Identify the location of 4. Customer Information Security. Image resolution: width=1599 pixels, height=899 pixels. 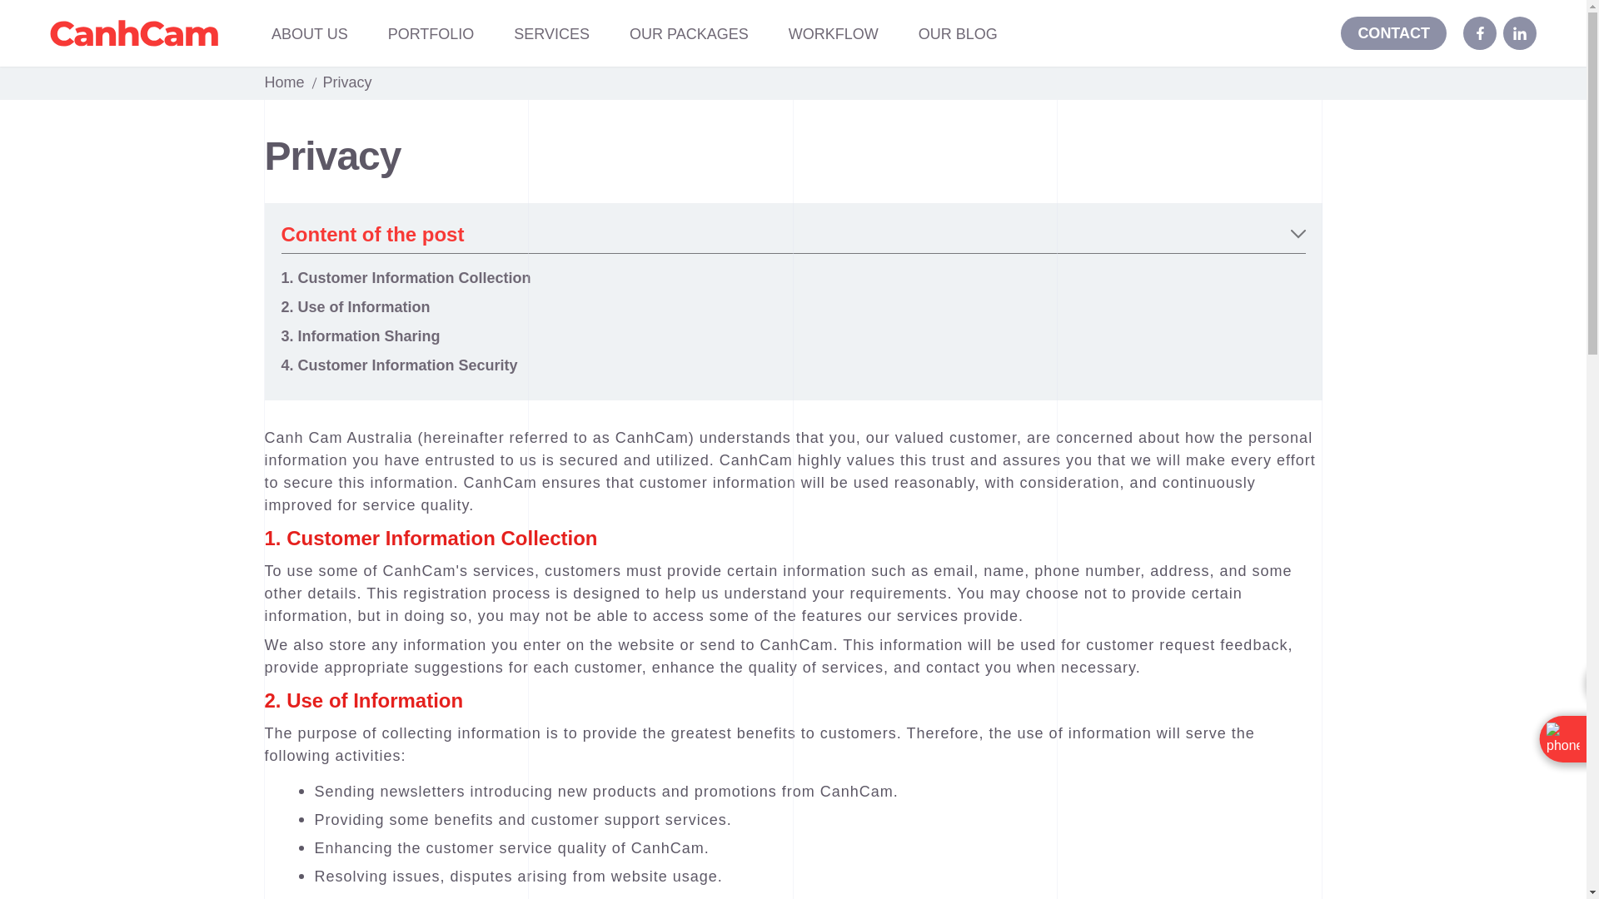
(400, 365).